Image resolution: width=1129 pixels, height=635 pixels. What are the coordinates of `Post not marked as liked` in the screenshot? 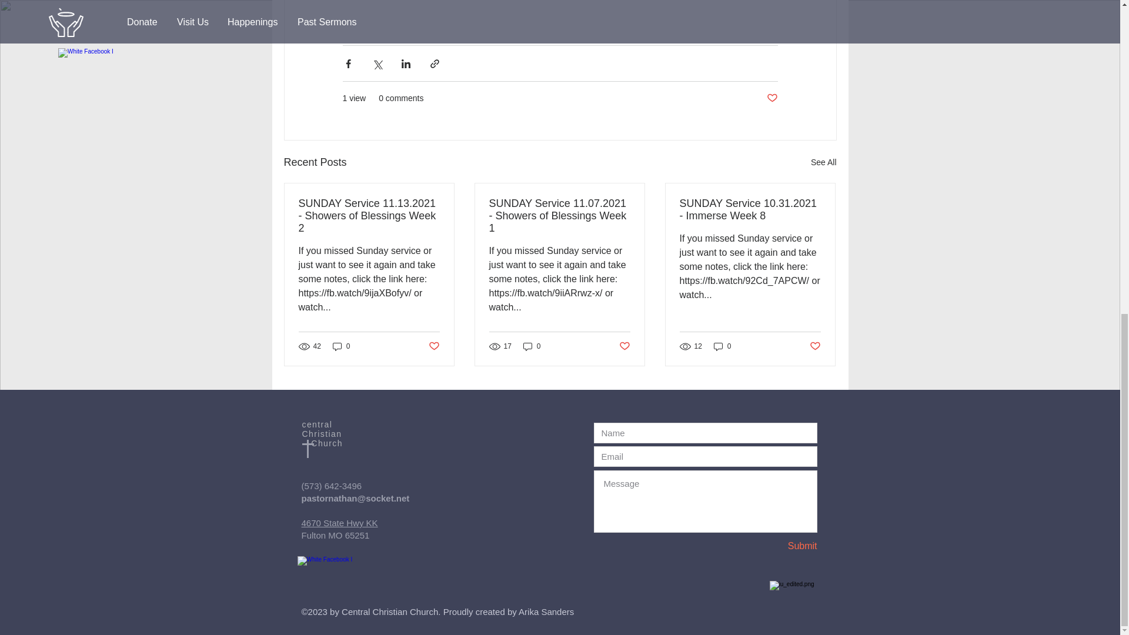 It's located at (624, 346).